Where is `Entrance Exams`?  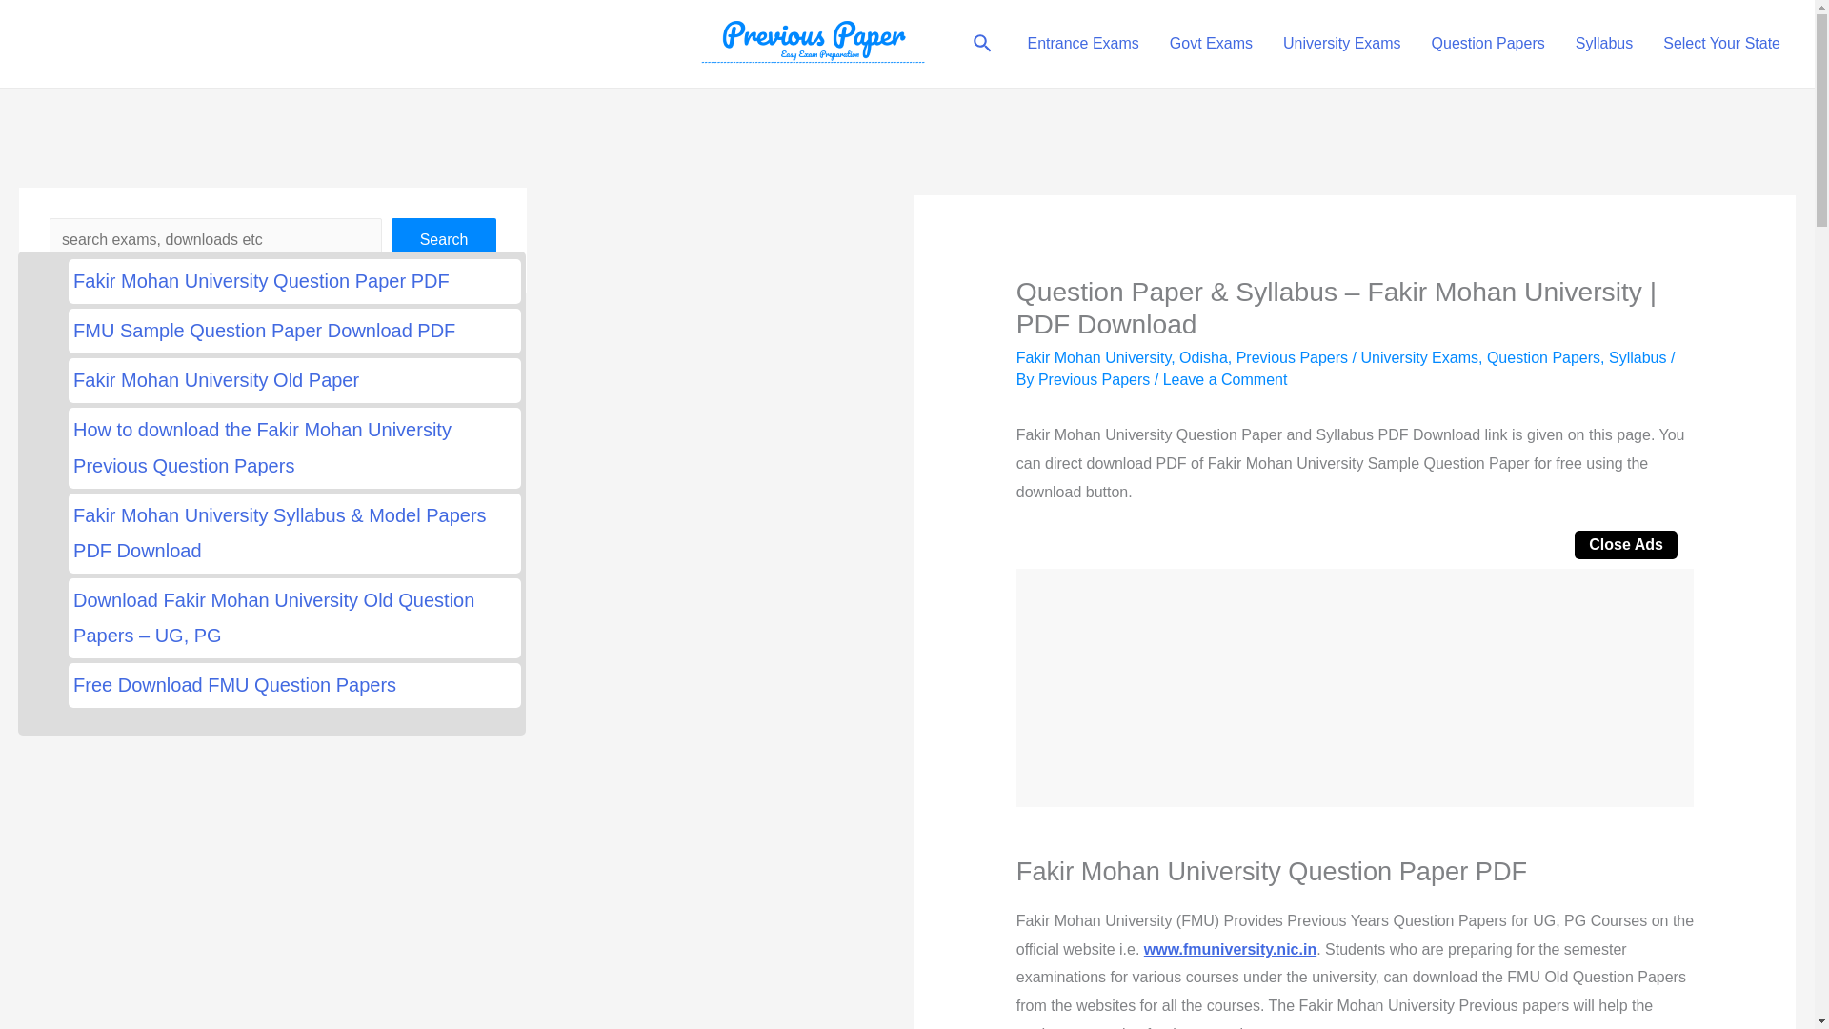 Entrance Exams is located at coordinates (1082, 44).